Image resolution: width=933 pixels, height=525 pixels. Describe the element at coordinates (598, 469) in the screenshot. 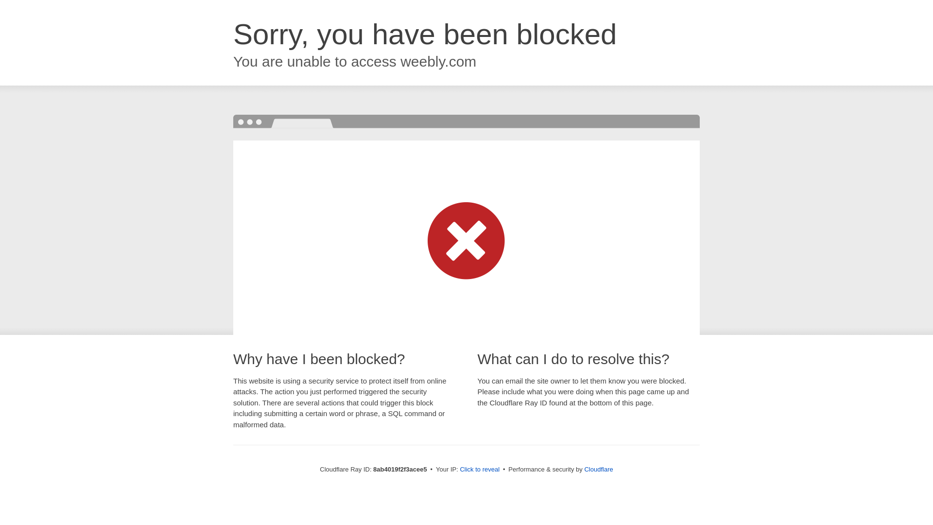

I see `Cloudflare` at that location.